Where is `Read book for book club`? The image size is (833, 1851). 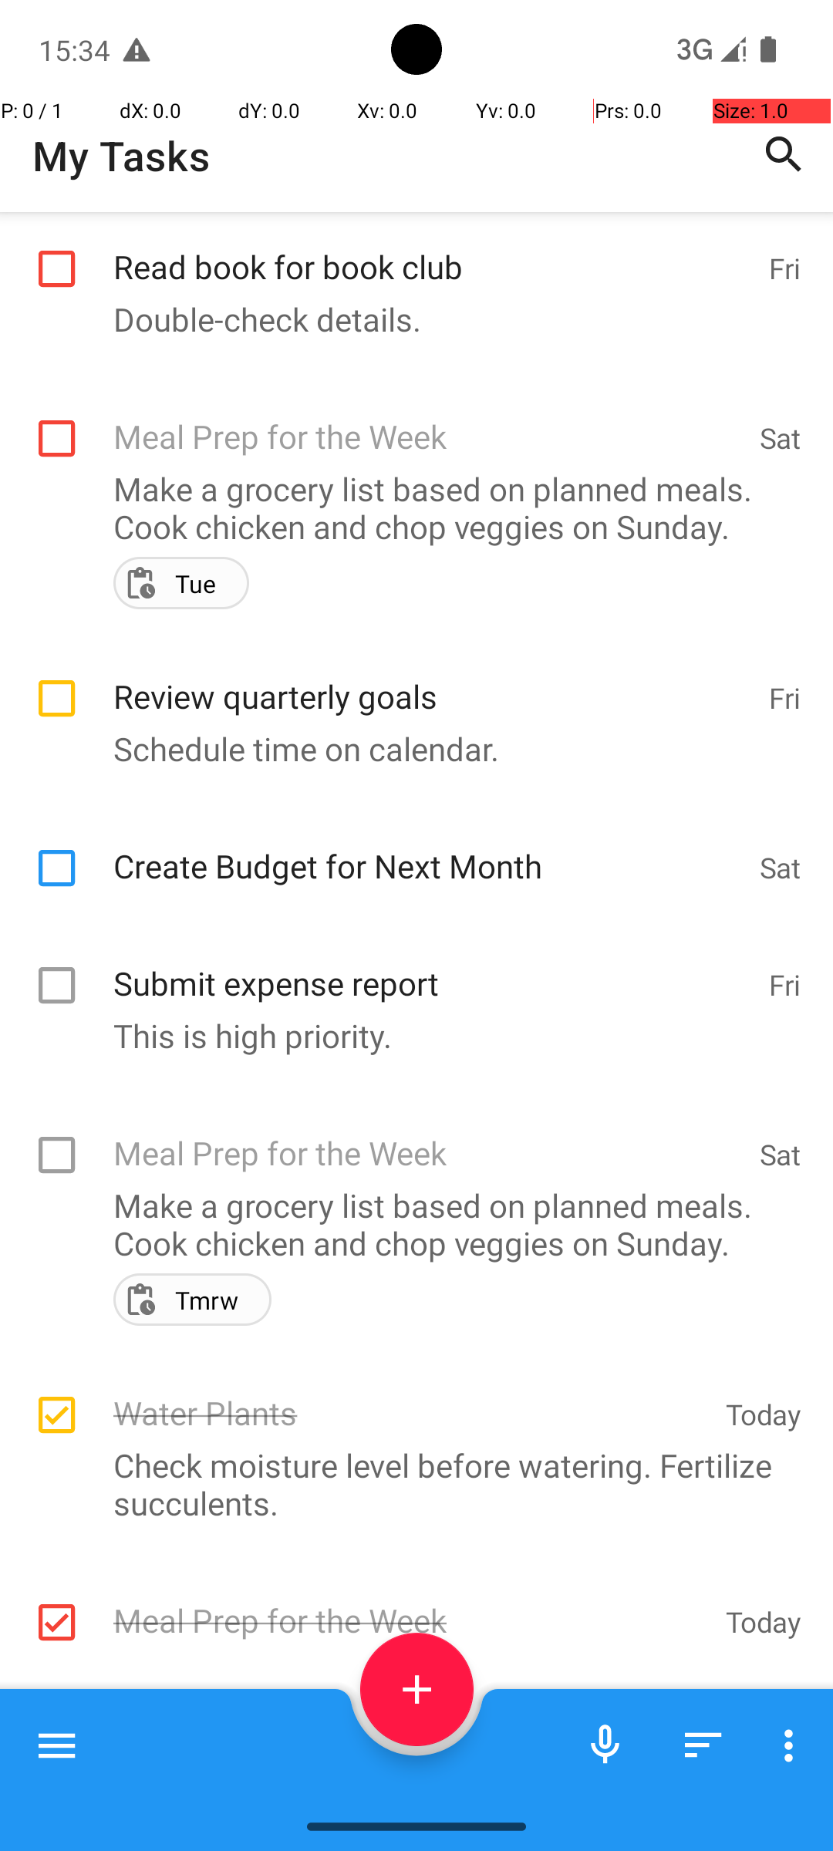
Read book for book club is located at coordinates (433, 250).